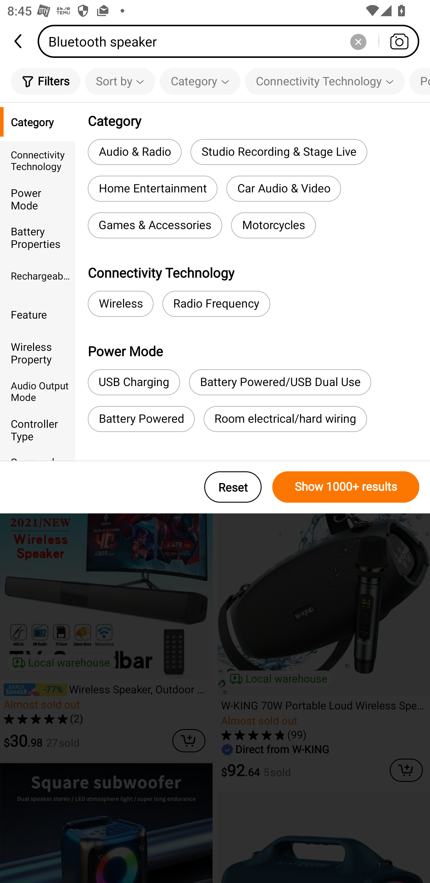  Describe the element at coordinates (233, 487) in the screenshot. I see `Reset` at that location.